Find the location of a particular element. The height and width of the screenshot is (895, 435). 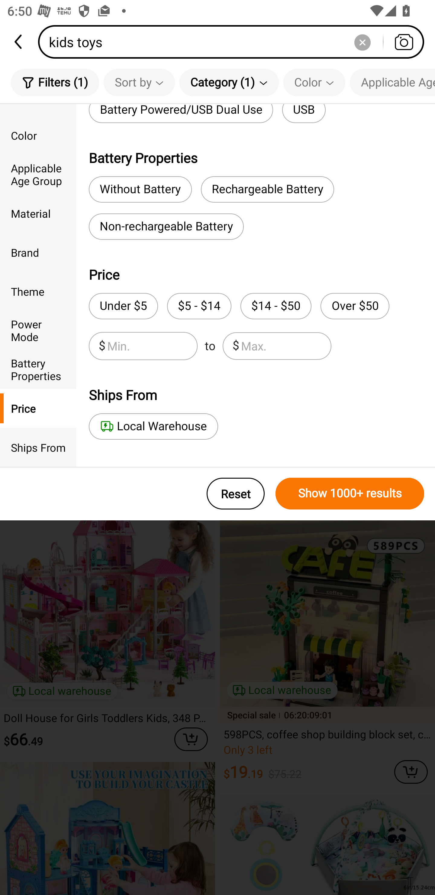

$14 - $50 is located at coordinates (276, 306).